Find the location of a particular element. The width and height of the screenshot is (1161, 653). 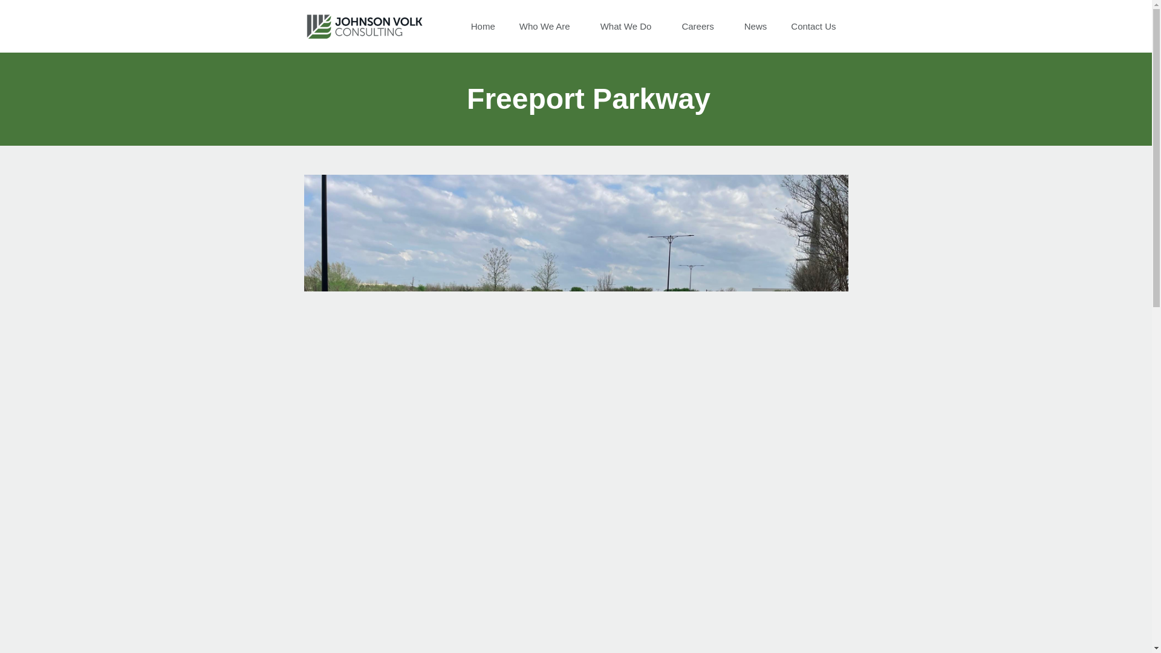

Careers is located at coordinates (700, 27).